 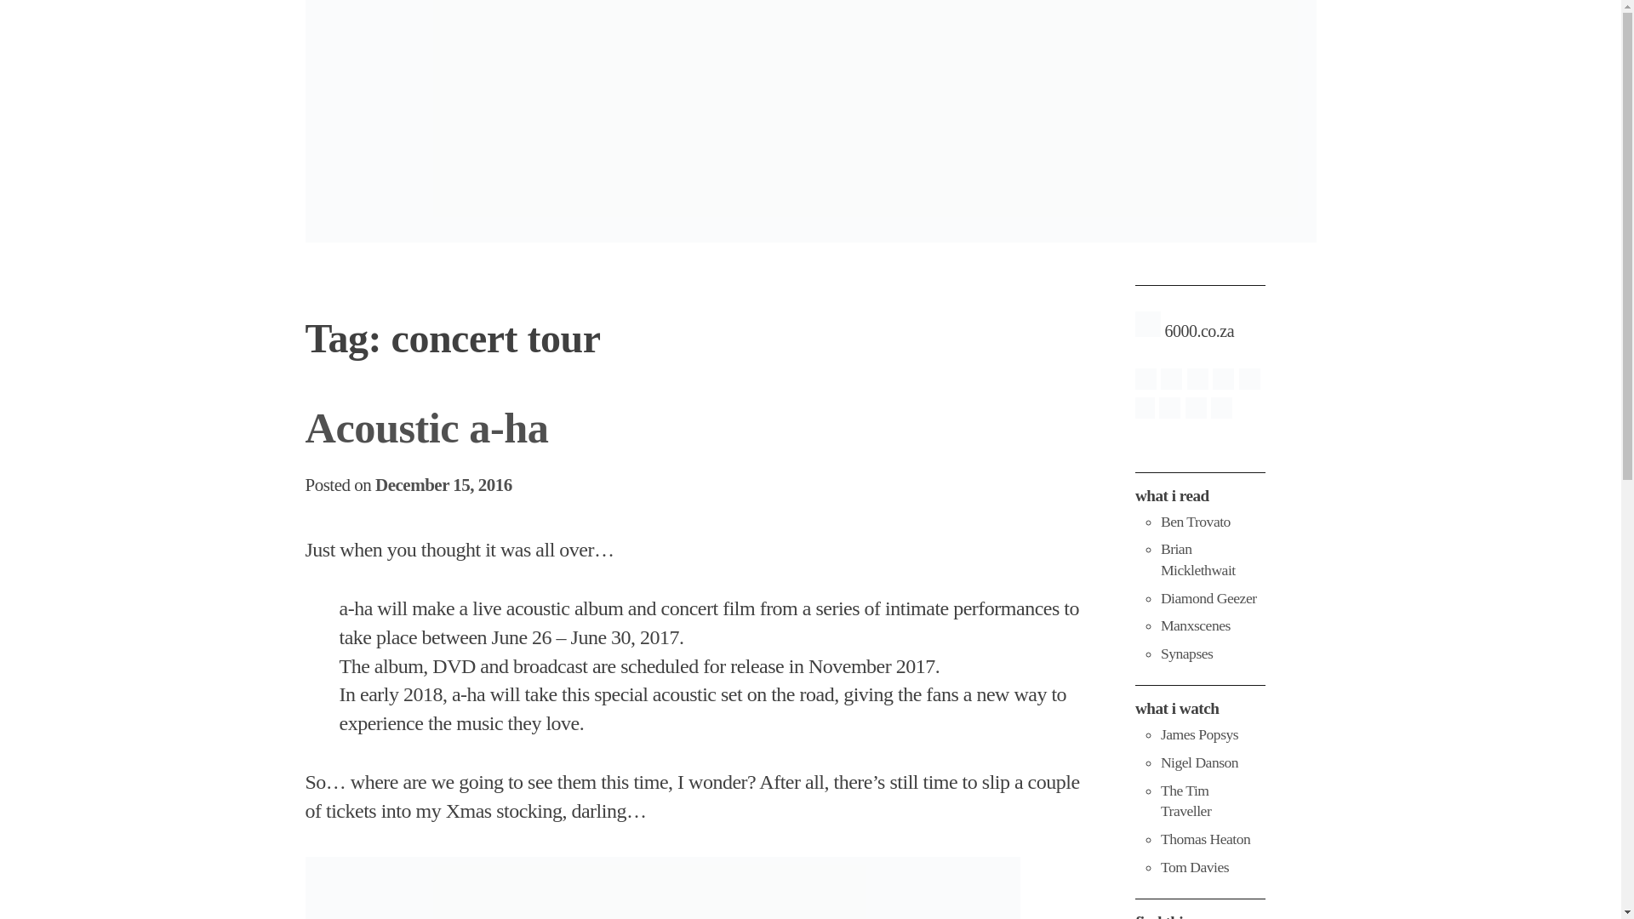 I want to click on jacques talks mostly sense, so click(x=1186, y=654).